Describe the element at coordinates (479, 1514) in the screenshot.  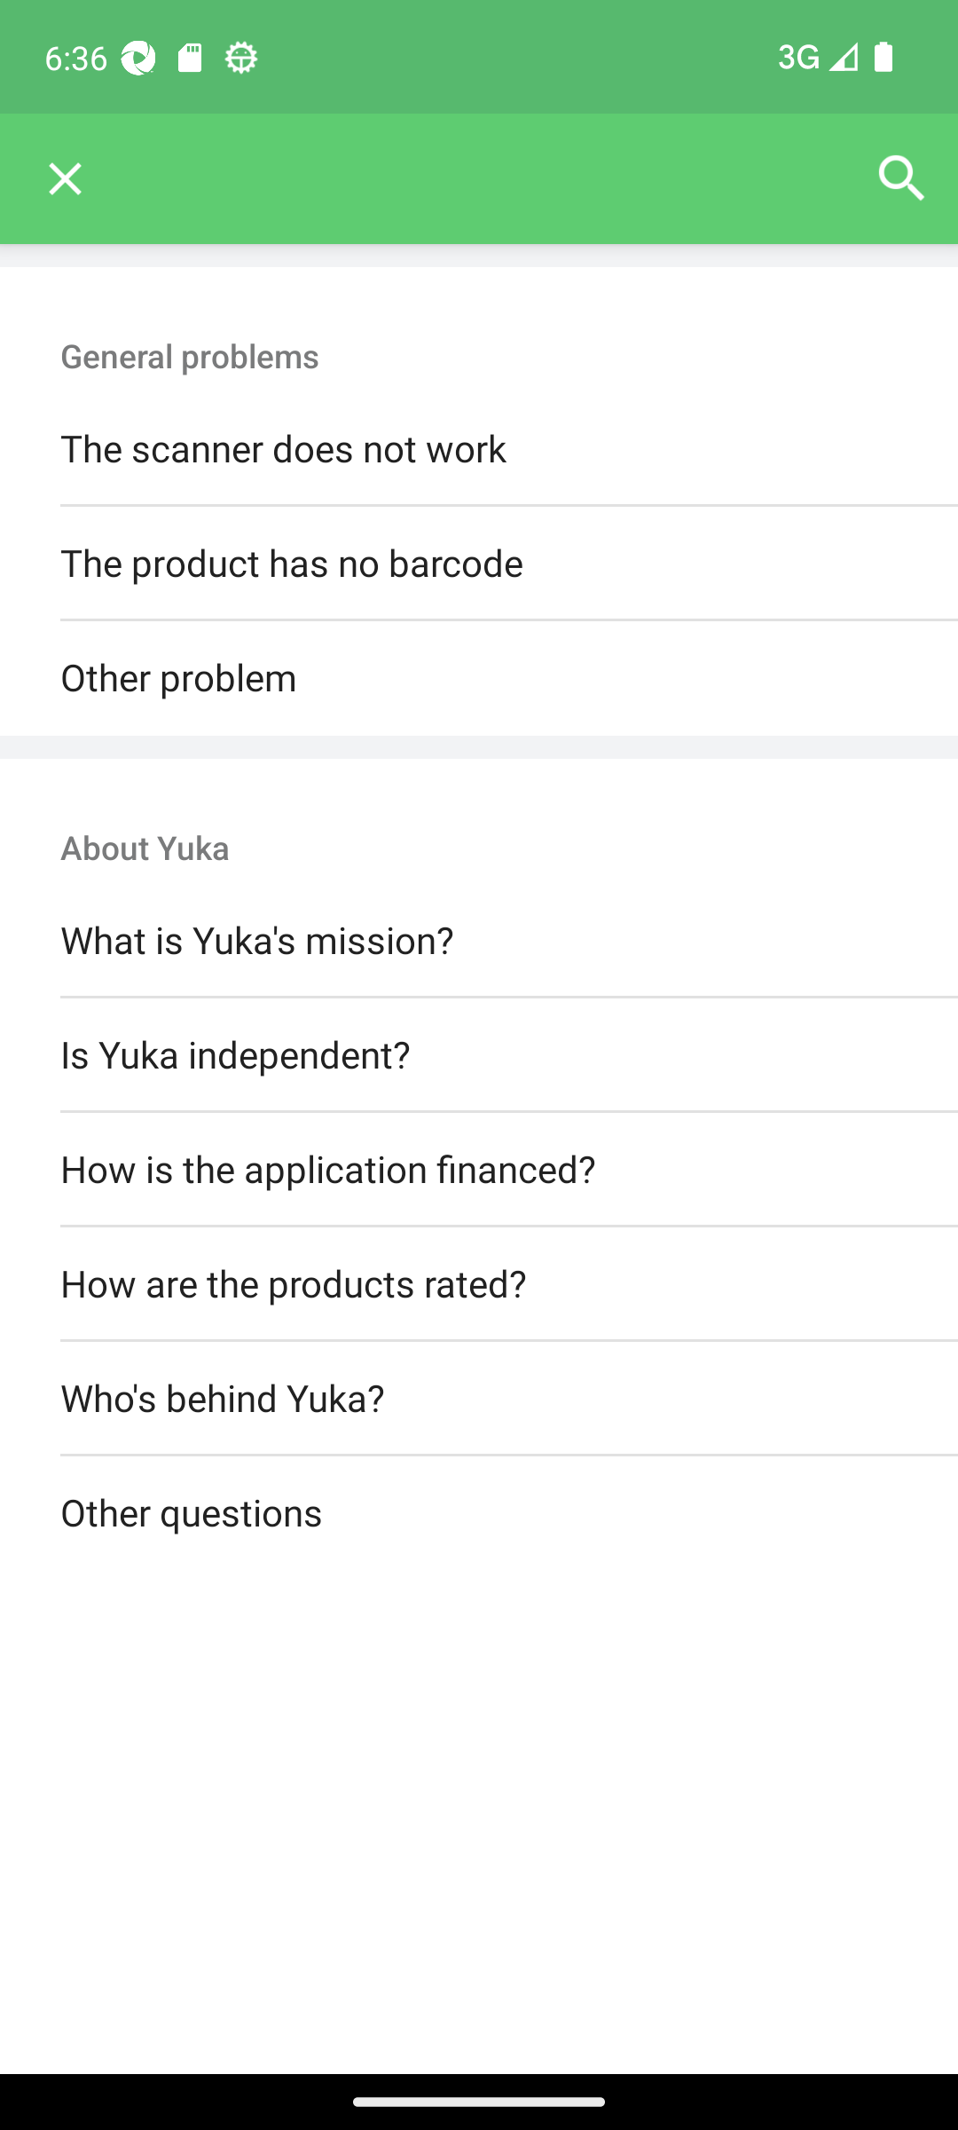
I see `Other questions` at that location.